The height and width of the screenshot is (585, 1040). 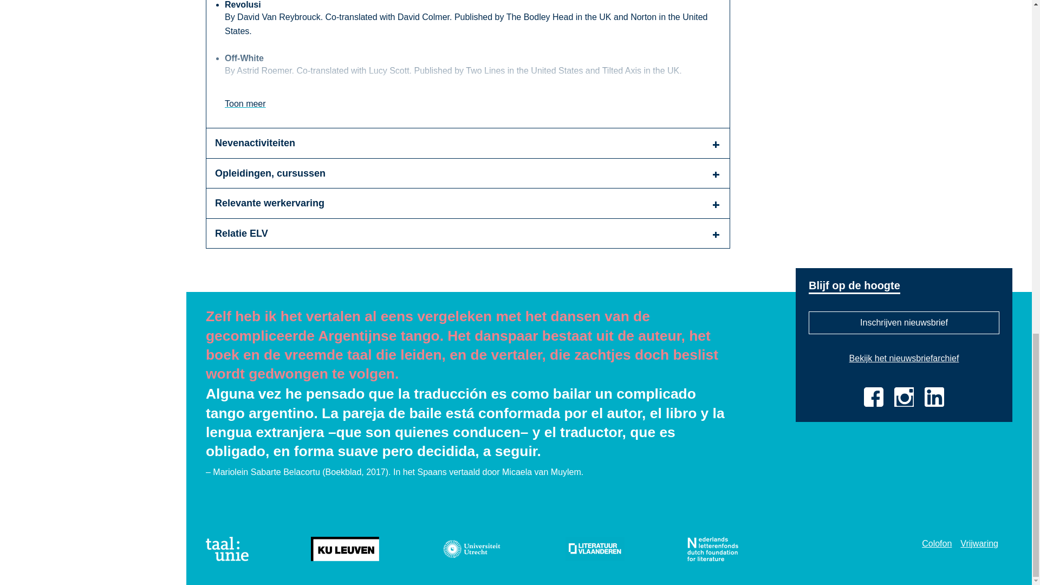 What do you see at coordinates (904, 322) in the screenshot?
I see `Inschrijven nieuwsbrief` at bounding box center [904, 322].